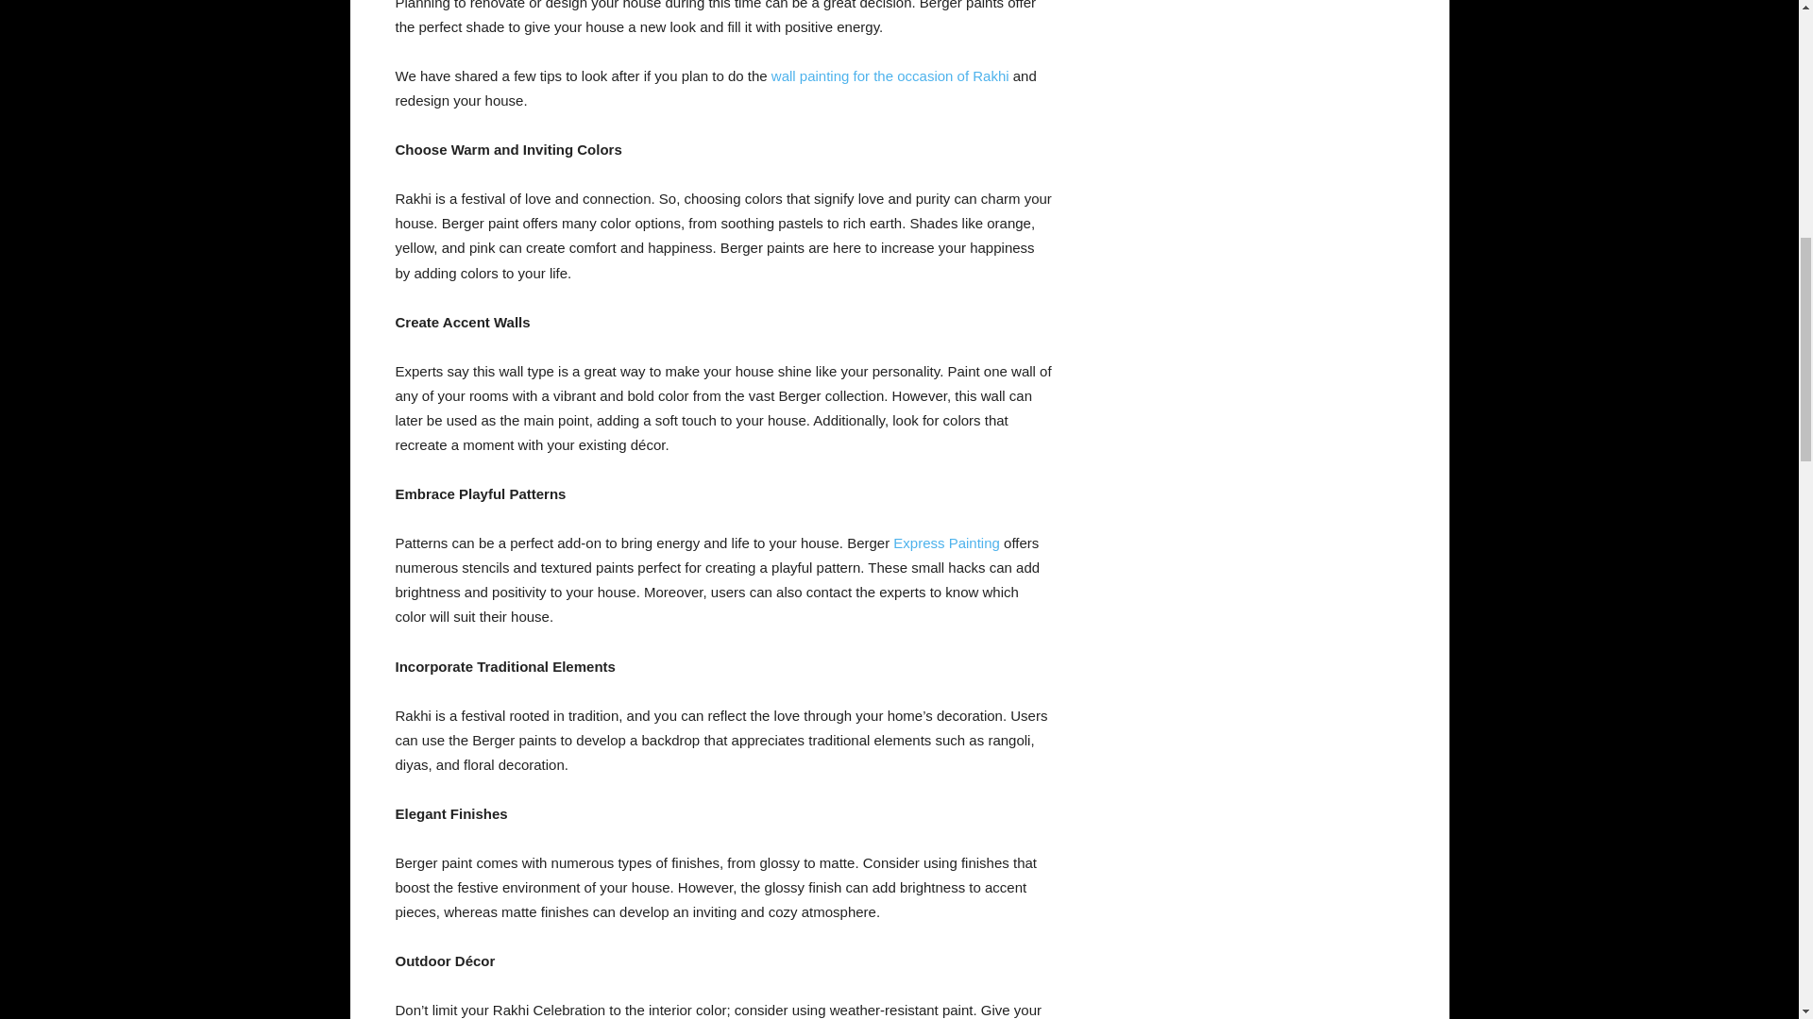 The height and width of the screenshot is (1019, 1813). I want to click on Express Painting, so click(946, 543).